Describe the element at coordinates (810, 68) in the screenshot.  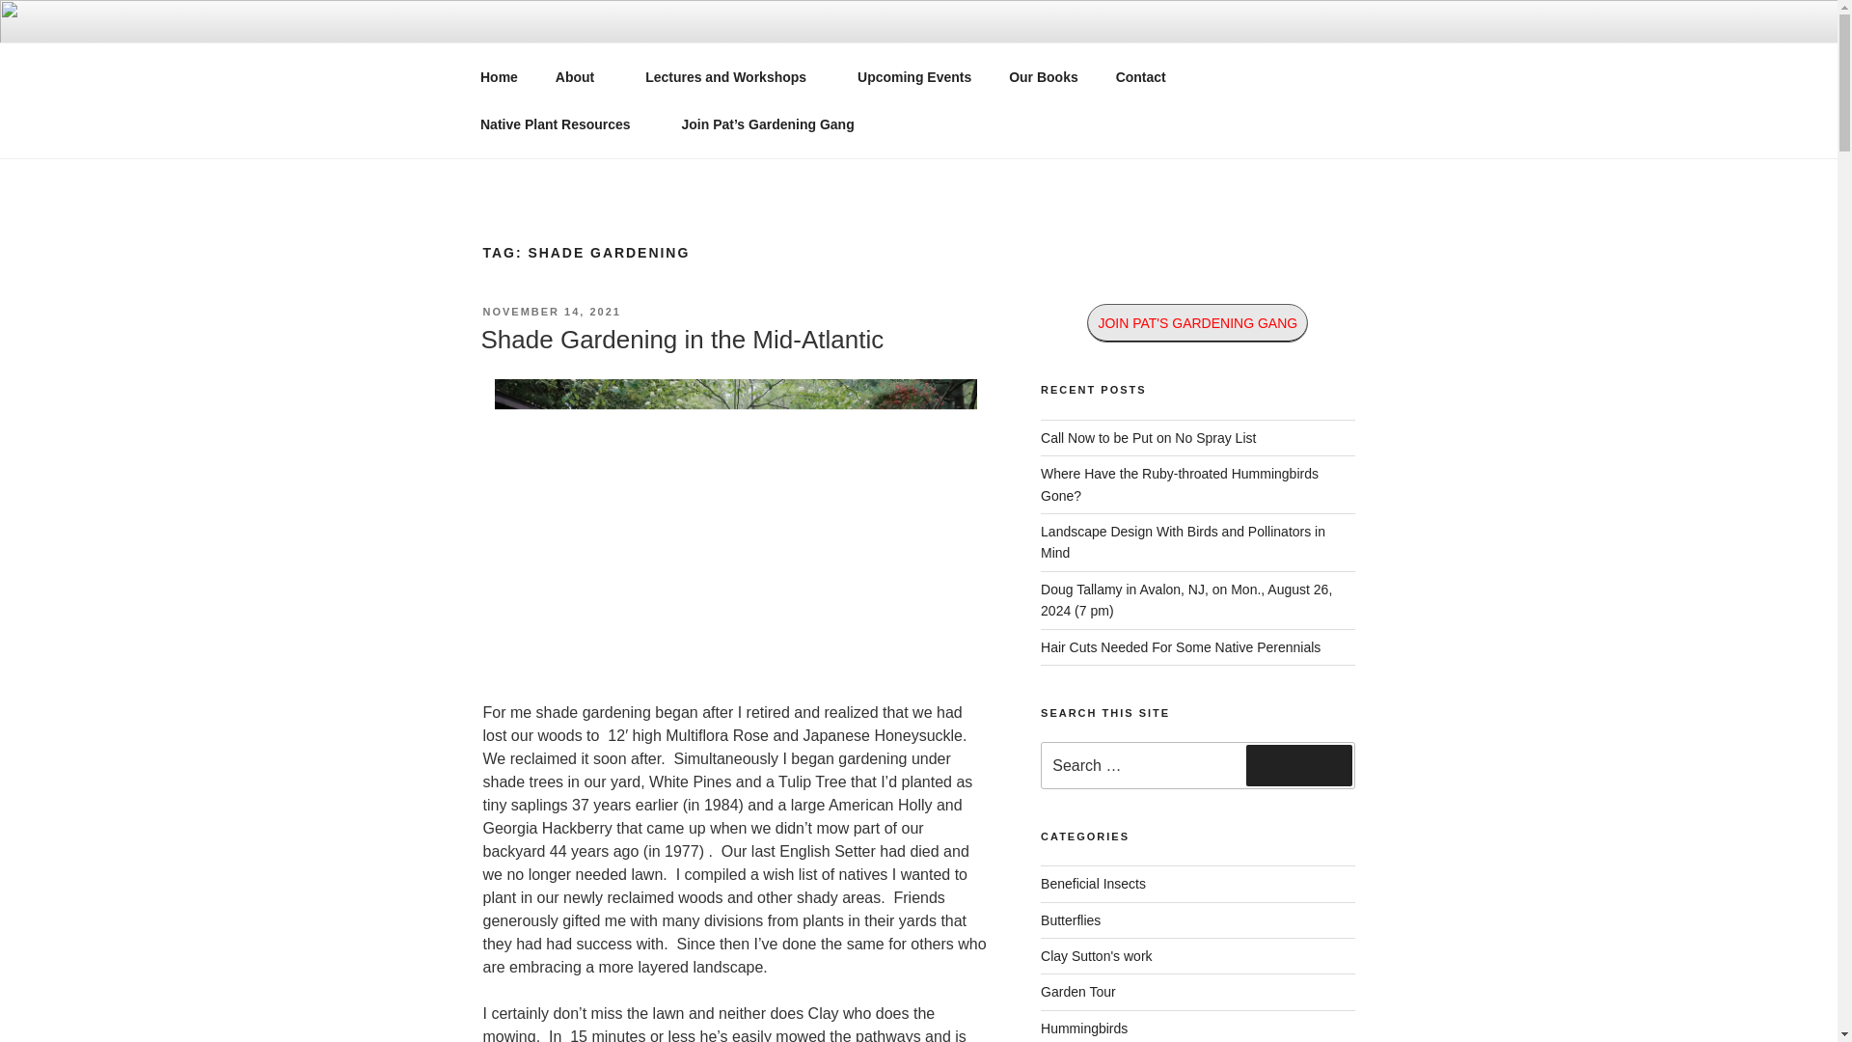
I see `PAT SUTTON'S WILDLIFE GARDEN` at that location.